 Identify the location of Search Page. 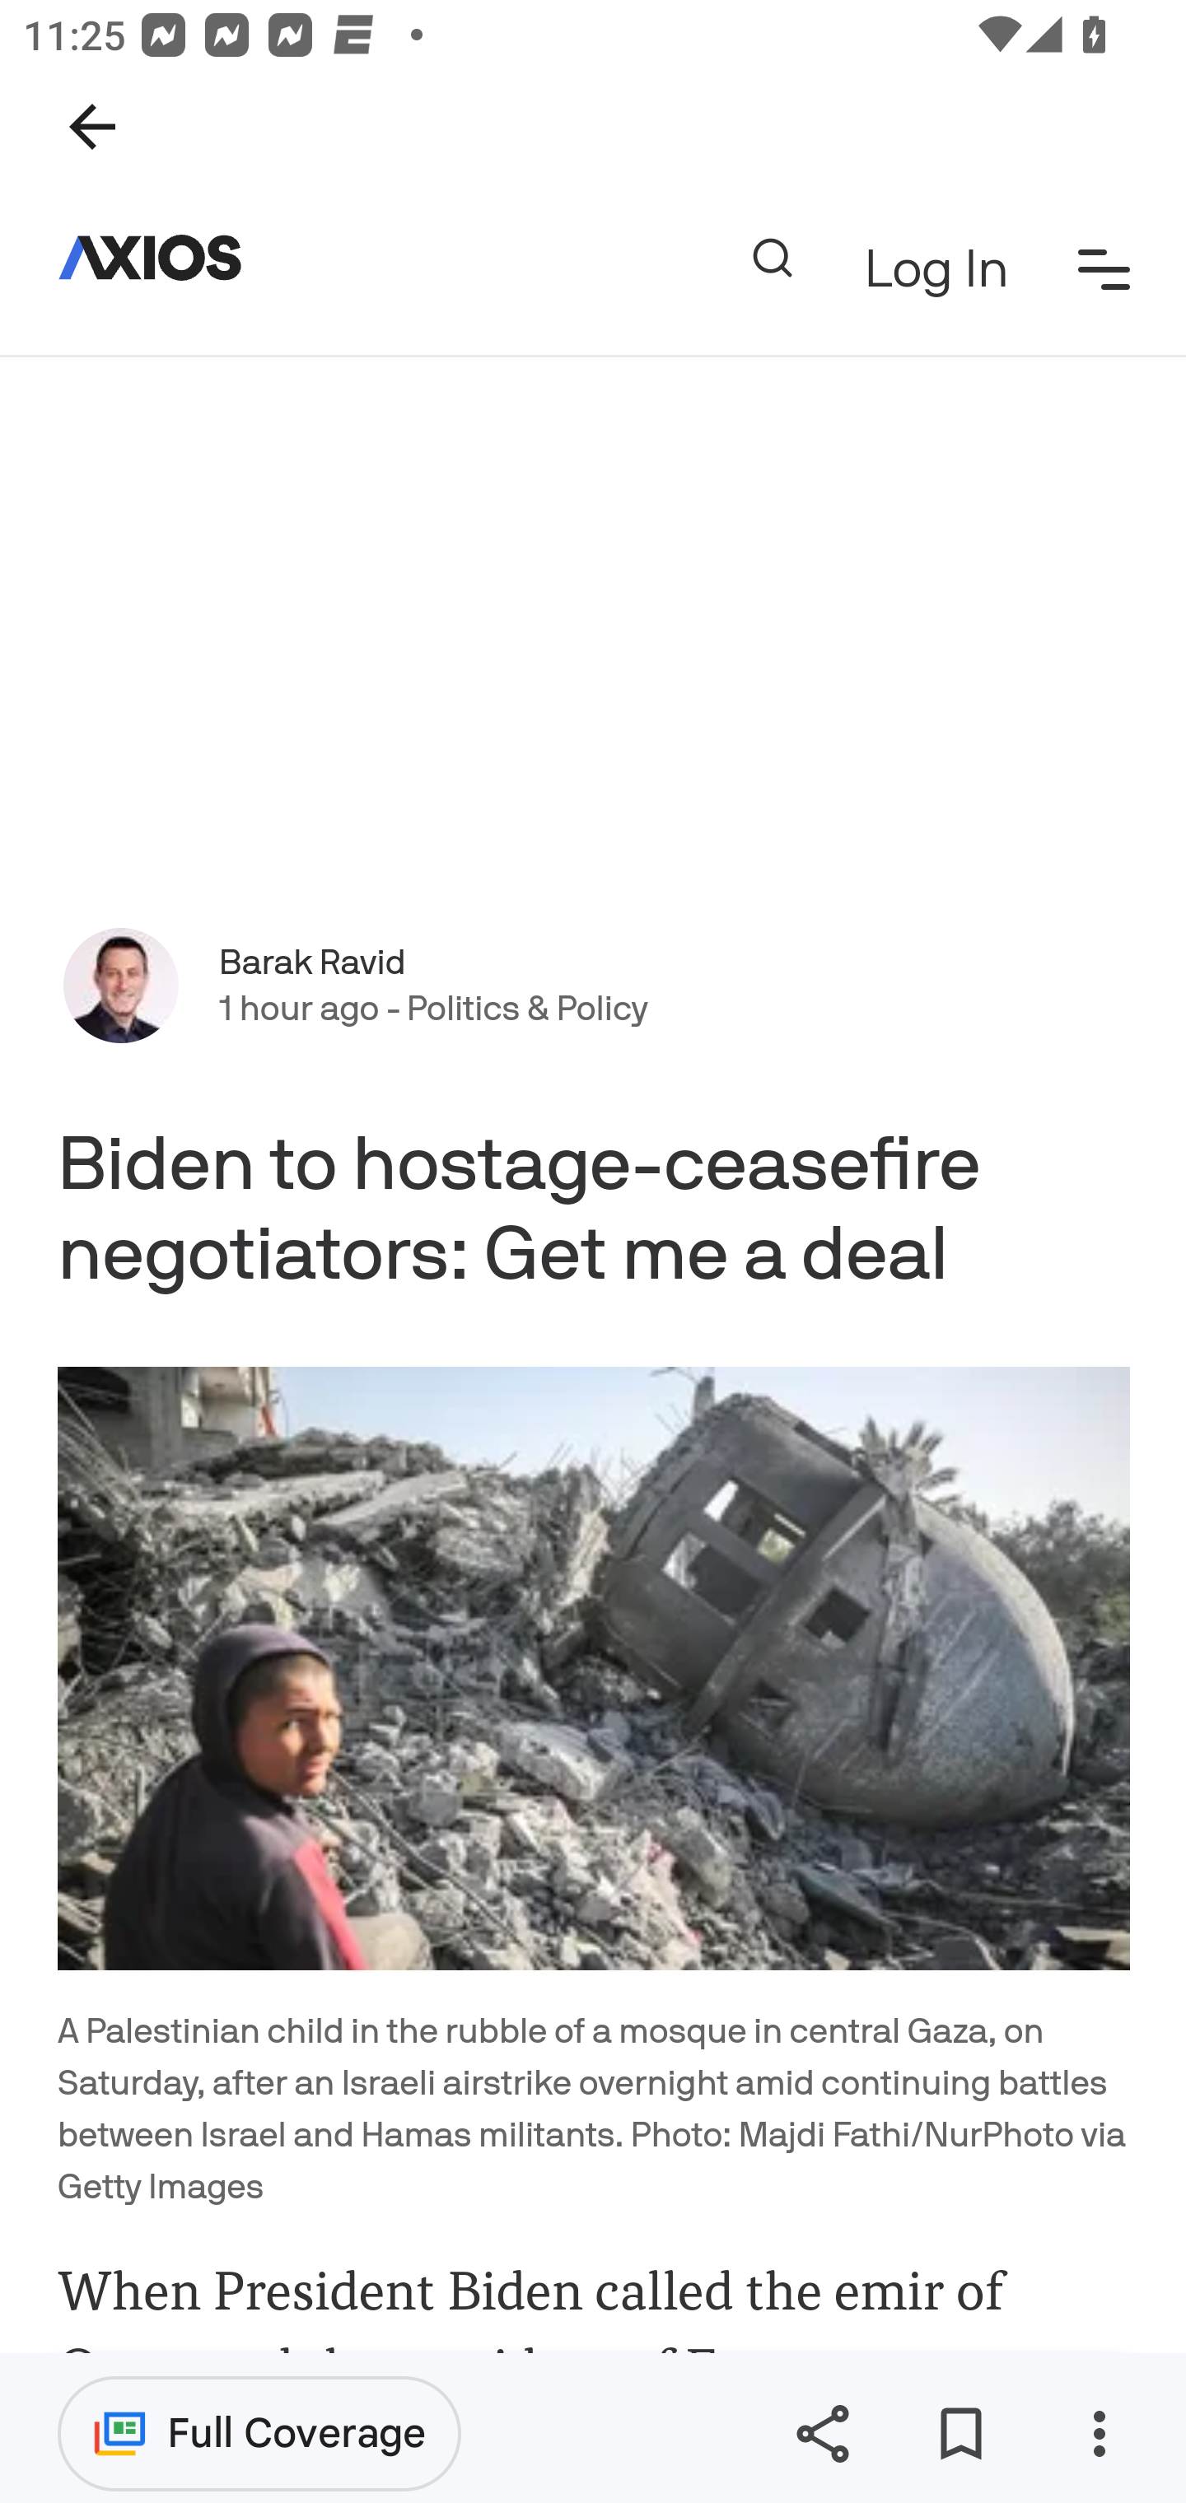
(771, 257).